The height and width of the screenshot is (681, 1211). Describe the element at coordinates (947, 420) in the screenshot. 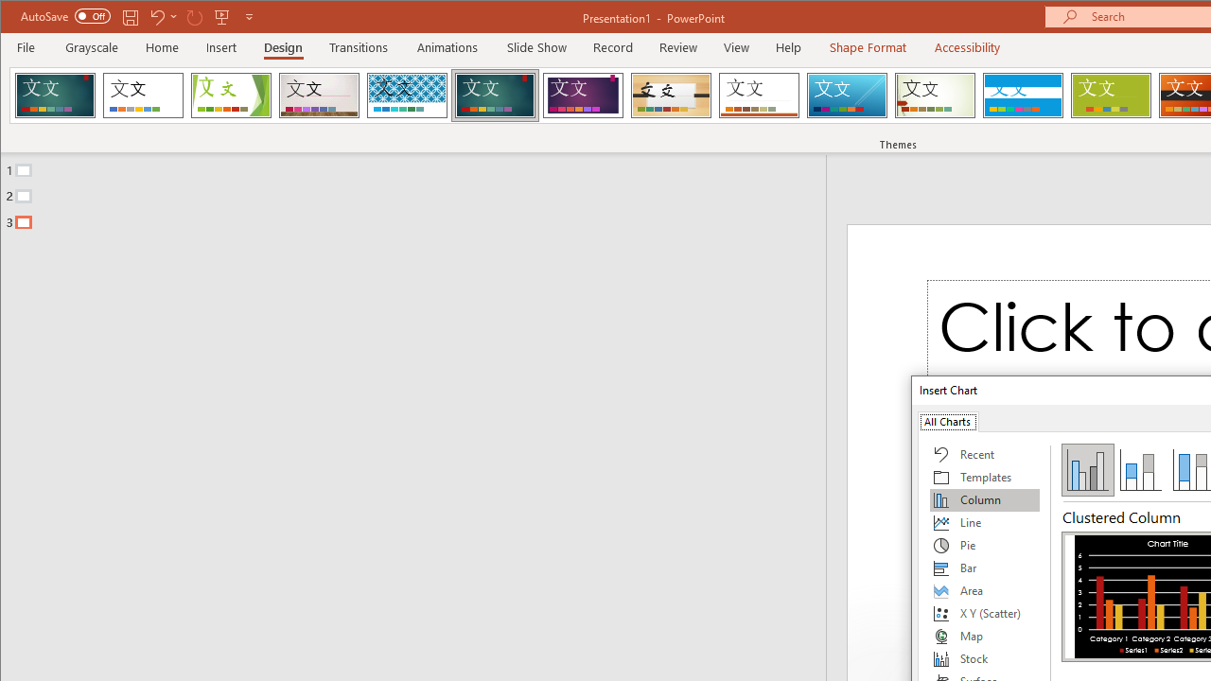

I see `All Charts` at that location.